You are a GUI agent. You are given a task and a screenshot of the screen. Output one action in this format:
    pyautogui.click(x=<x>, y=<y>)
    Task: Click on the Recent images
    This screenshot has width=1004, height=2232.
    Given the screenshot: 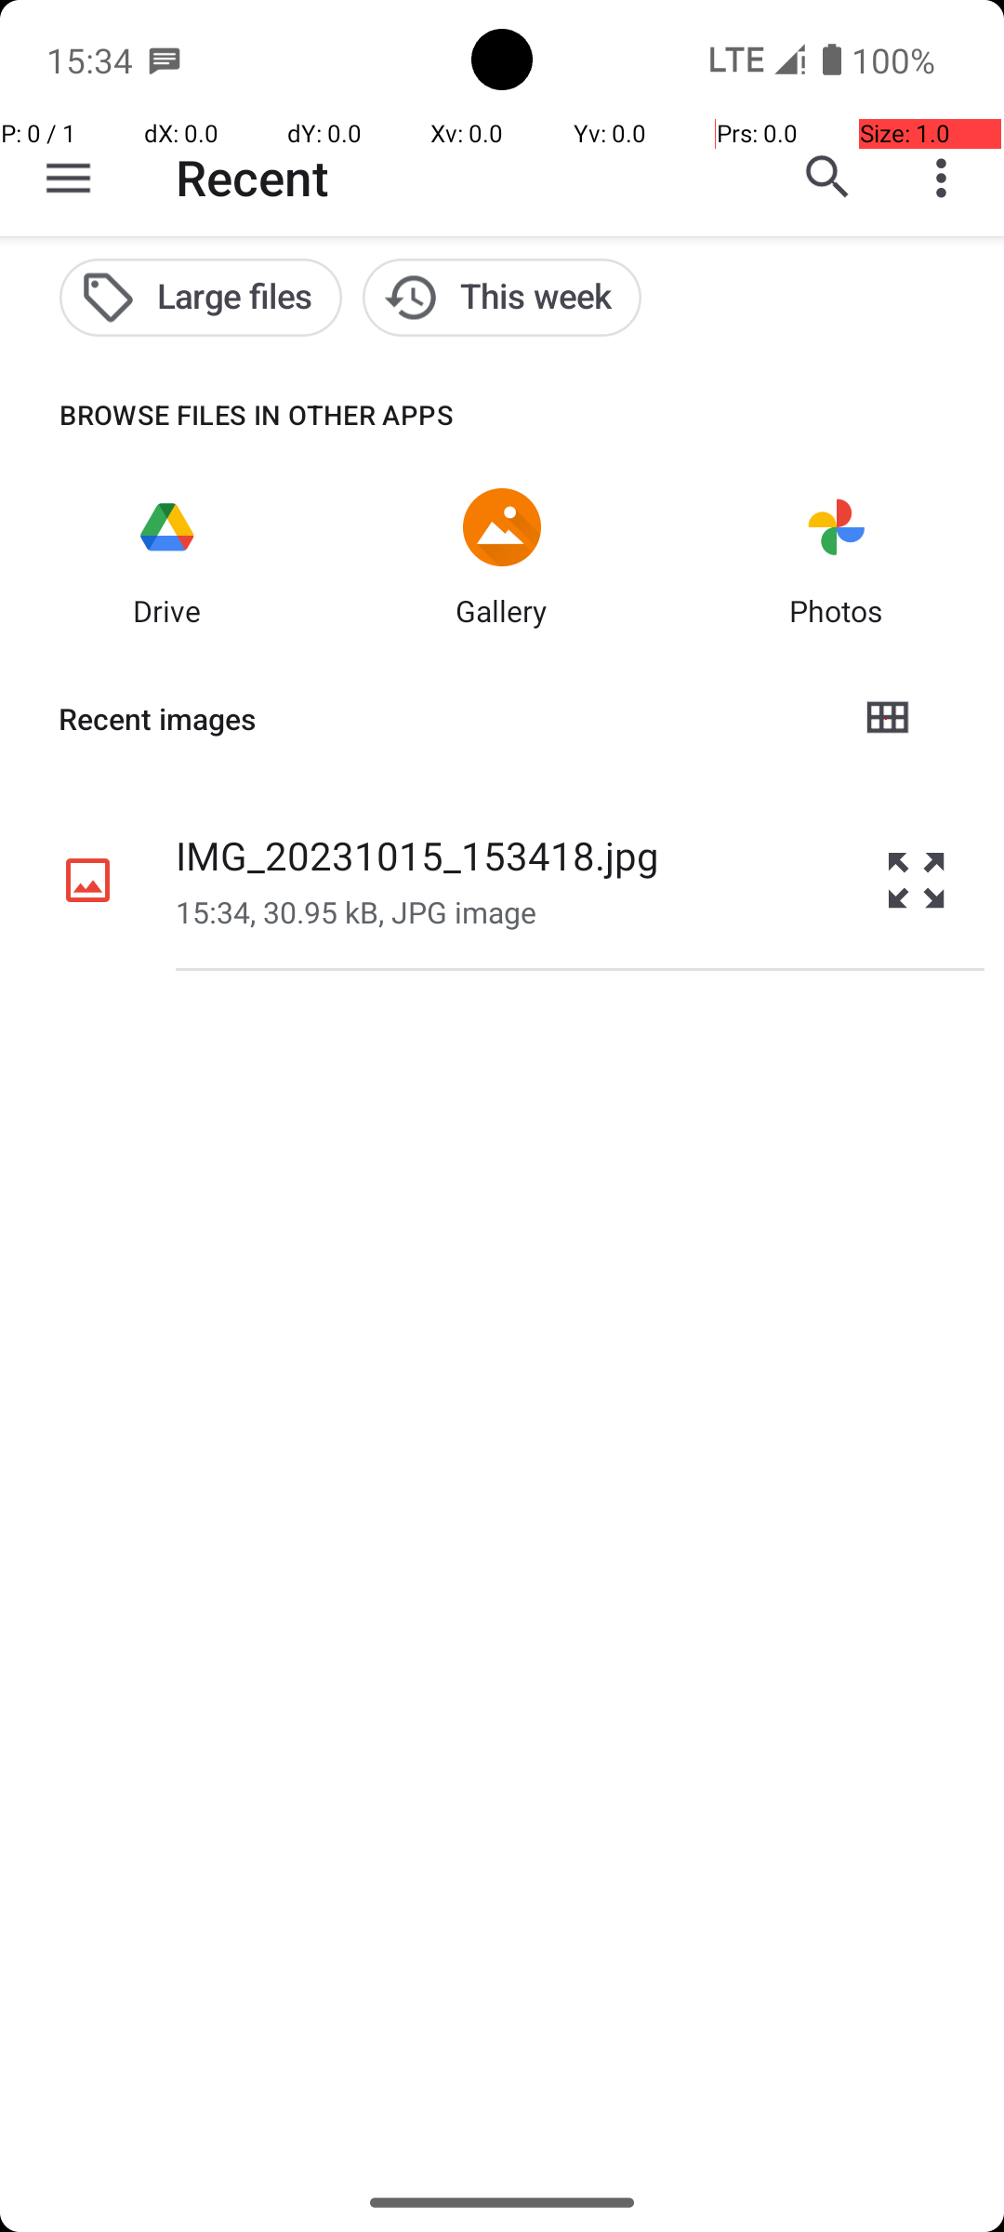 What is the action you would take?
    pyautogui.click(x=443, y=719)
    